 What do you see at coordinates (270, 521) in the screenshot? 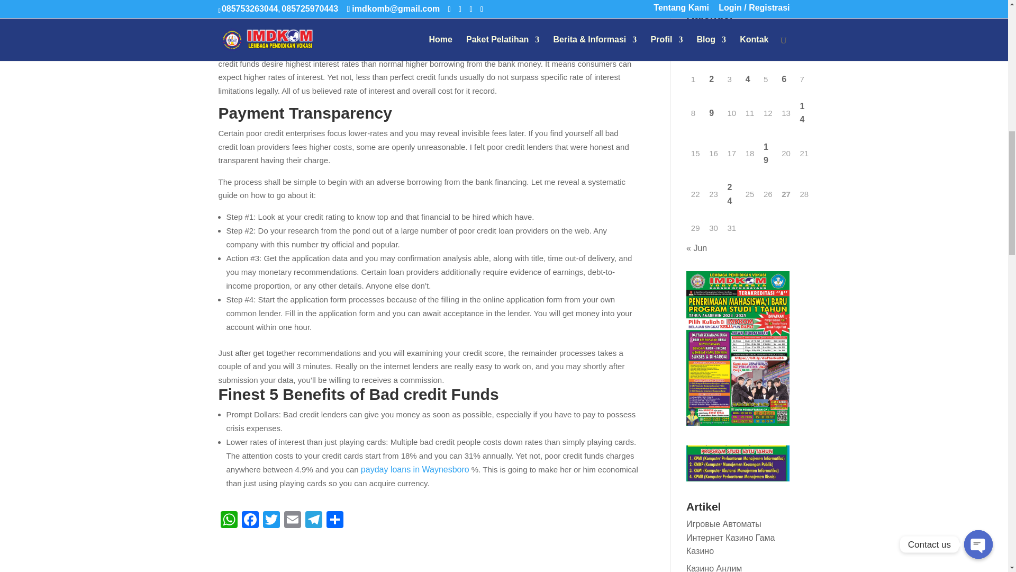
I see `Twitter` at bounding box center [270, 521].